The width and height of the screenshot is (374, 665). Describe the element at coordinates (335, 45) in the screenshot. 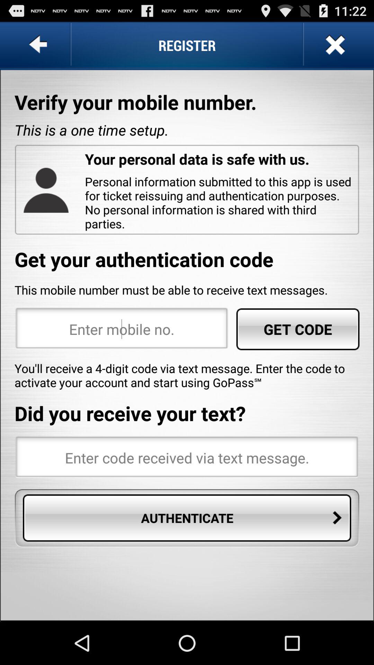

I see `close page` at that location.